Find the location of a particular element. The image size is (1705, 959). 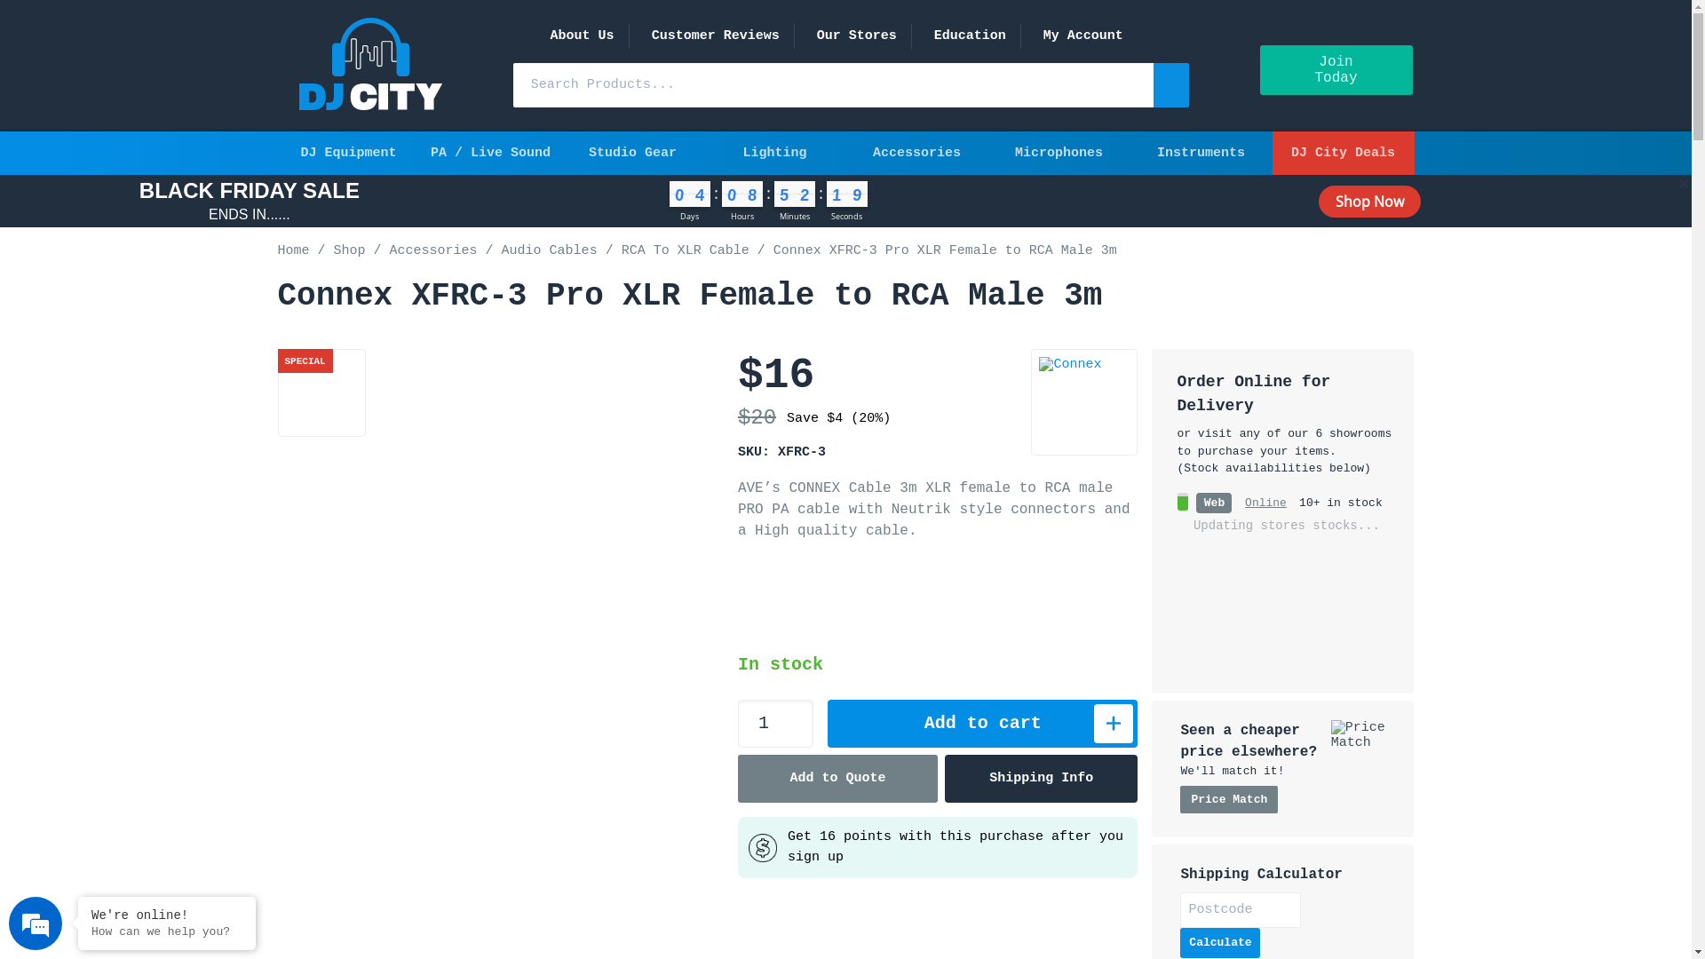

Accessories is located at coordinates (433, 250).